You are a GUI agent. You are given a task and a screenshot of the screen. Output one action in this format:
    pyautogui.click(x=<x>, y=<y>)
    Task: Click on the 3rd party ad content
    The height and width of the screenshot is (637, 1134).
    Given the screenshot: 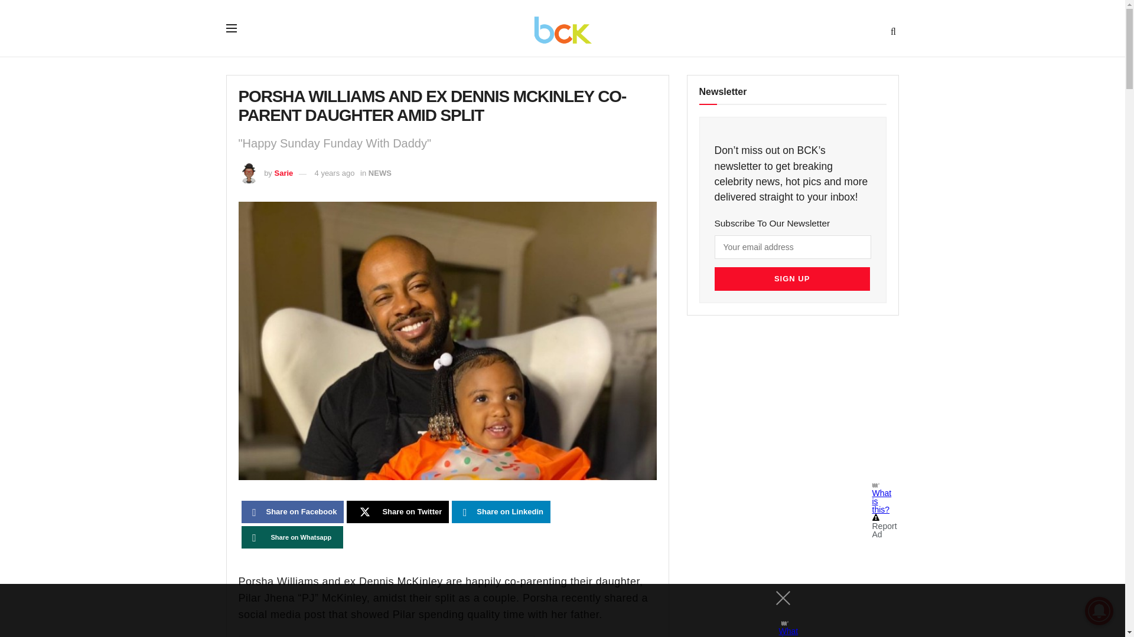 What is the action you would take?
    pyautogui.click(x=552, y=610)
    